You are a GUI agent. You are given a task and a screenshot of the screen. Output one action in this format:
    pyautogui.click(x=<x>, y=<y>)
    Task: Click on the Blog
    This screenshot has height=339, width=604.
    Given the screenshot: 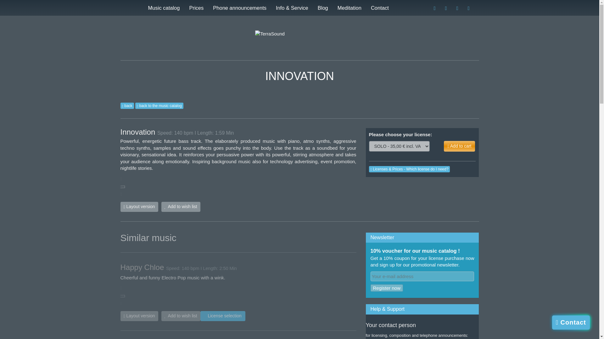 What is the action you would take?
    pyautogui.click(x=323, y=8)
    